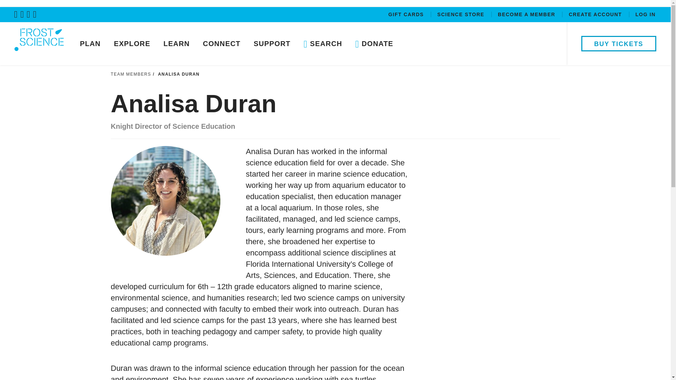  I want to click on EXPLORE, so click(132, 43).